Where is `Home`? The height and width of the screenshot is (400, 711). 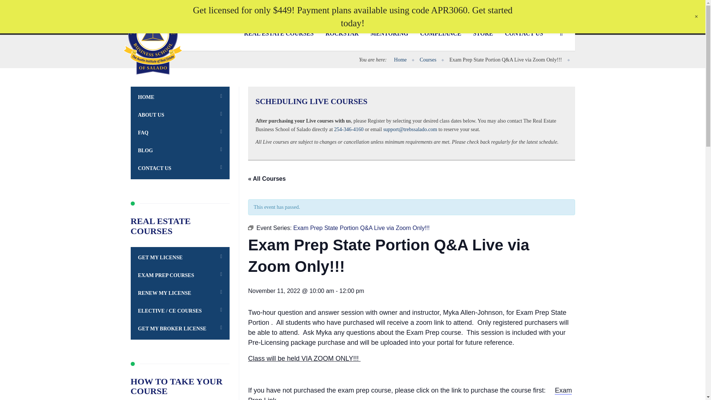
Home is located at coordinates (400, 60).